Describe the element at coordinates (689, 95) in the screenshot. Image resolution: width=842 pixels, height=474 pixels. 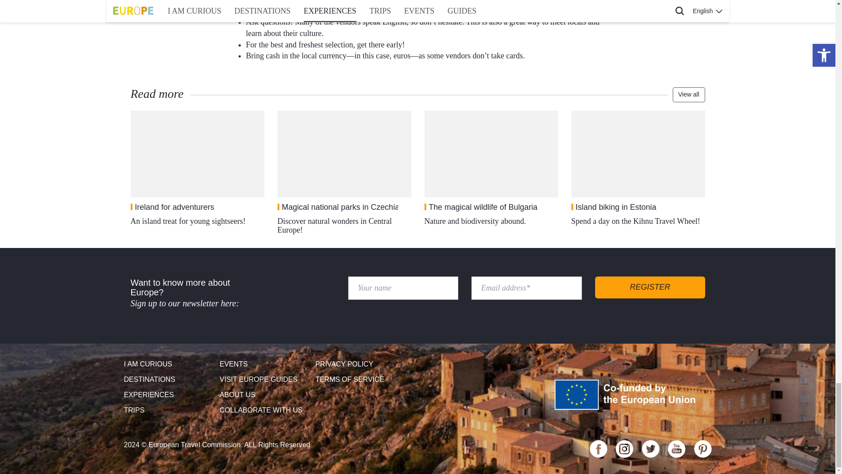
I see `view all` at that location.